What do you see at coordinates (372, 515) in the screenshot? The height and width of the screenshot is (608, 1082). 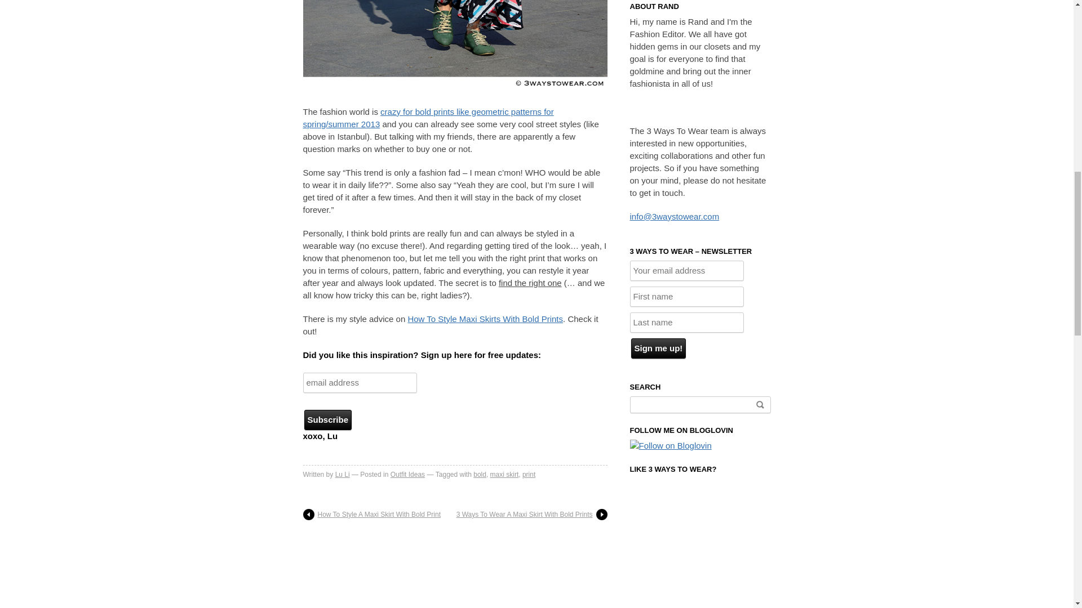 I see `How To Style A Maxi Skirt With Bold Print` at bounding box center [372, 515].